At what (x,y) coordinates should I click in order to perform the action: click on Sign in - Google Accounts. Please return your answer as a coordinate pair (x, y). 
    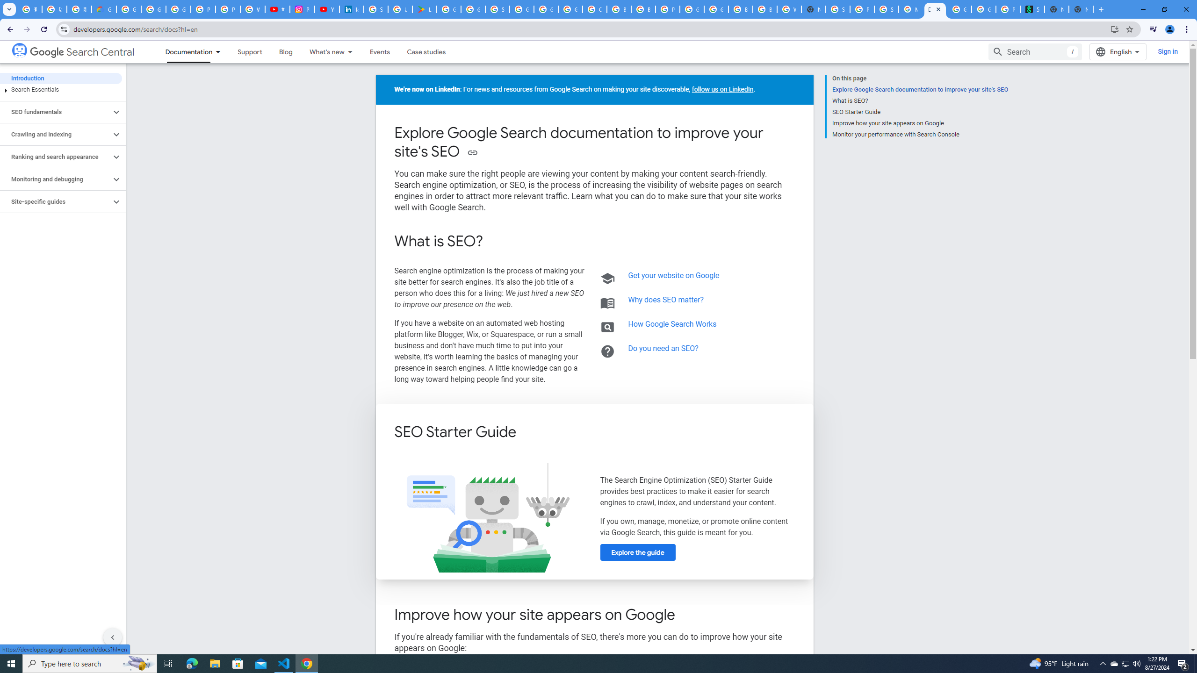
    Looking at the image, I should click on (498, 9).